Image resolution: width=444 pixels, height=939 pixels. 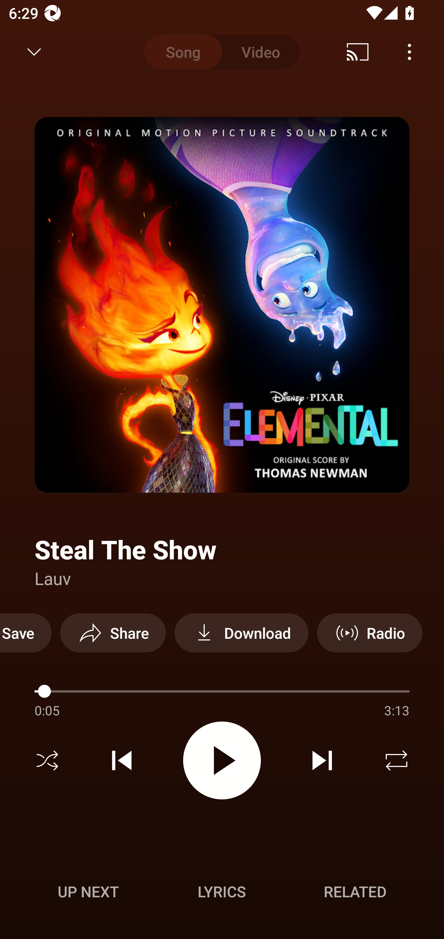 I want to click on Up next UP NEXT Lyrics LYRICS Related RELATED, so click(x=222, y=893).